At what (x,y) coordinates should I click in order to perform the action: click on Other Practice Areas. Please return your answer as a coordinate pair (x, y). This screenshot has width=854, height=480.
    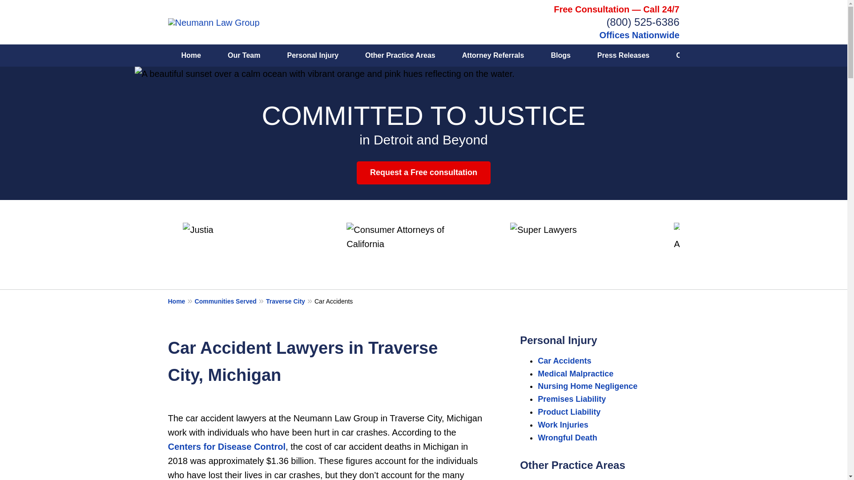
    Looking at the image, I should click on (400, 56).